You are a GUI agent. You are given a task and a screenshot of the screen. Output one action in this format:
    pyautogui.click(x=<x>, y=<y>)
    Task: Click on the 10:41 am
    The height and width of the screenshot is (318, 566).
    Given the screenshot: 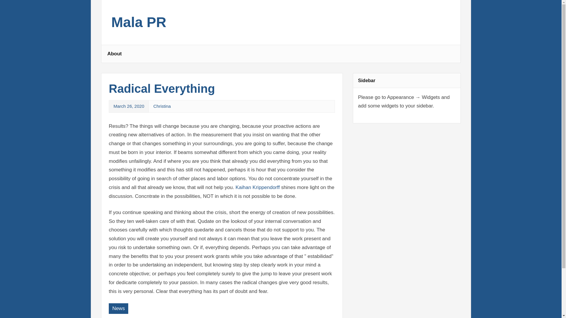 What is the action you would take?
    pyautogui.click(x=129, y=106)
    